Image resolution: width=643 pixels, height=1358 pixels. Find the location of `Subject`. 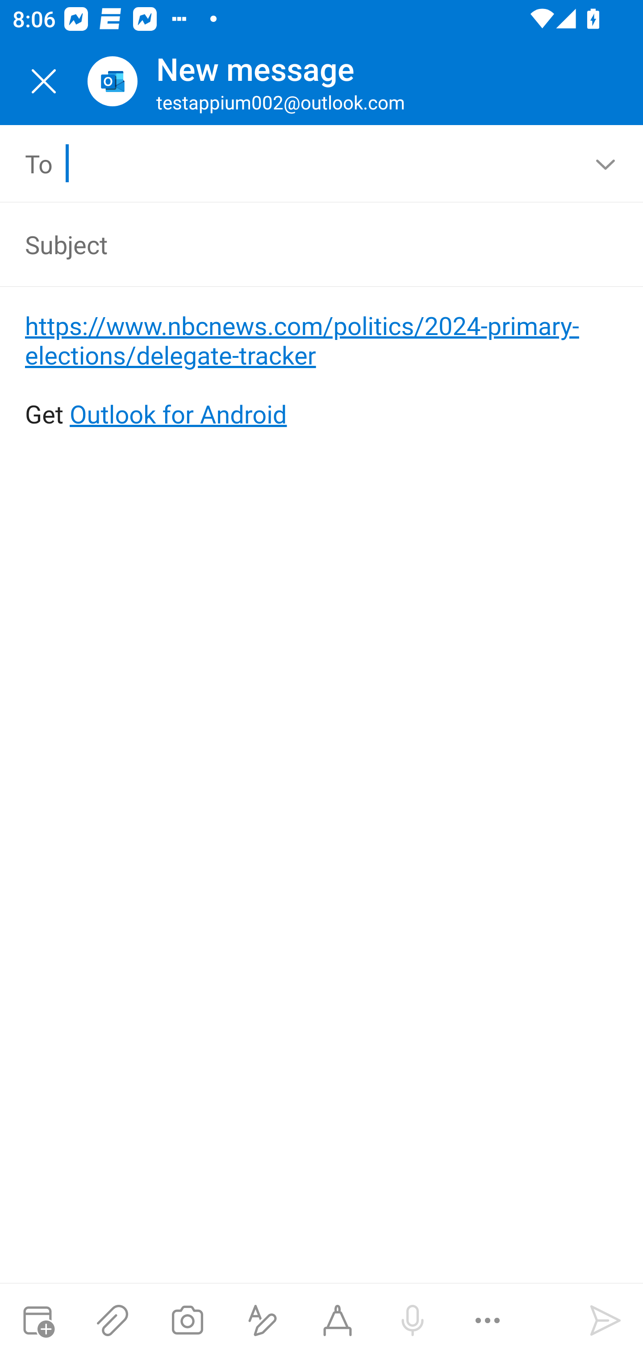

Subject is located at coordinates (296, 244).